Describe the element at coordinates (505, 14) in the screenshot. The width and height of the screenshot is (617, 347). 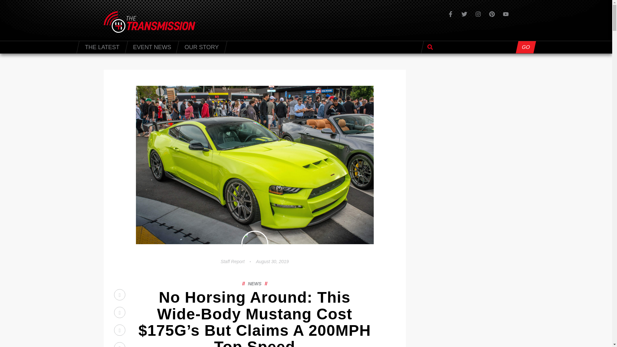
I see `Watch us on YouTube` at that location.